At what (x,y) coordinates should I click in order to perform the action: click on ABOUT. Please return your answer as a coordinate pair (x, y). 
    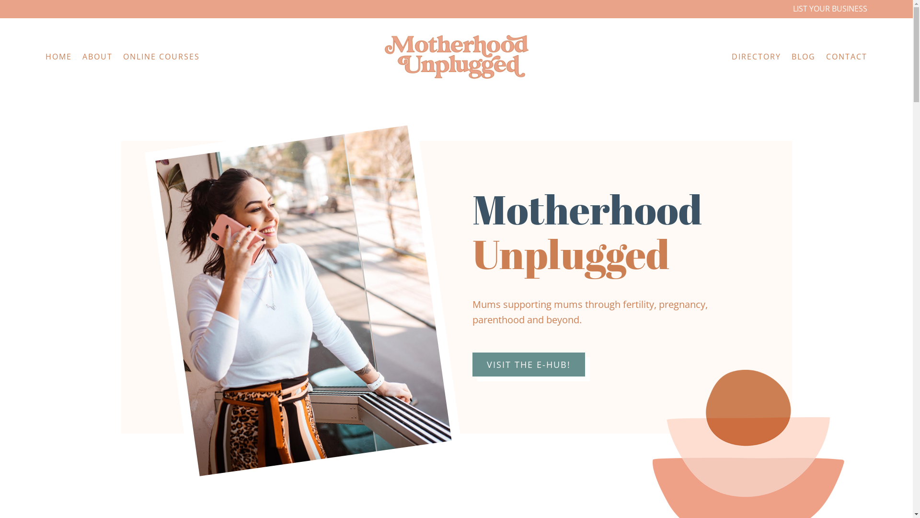
    Looking at the image, I should click on (98, 59).